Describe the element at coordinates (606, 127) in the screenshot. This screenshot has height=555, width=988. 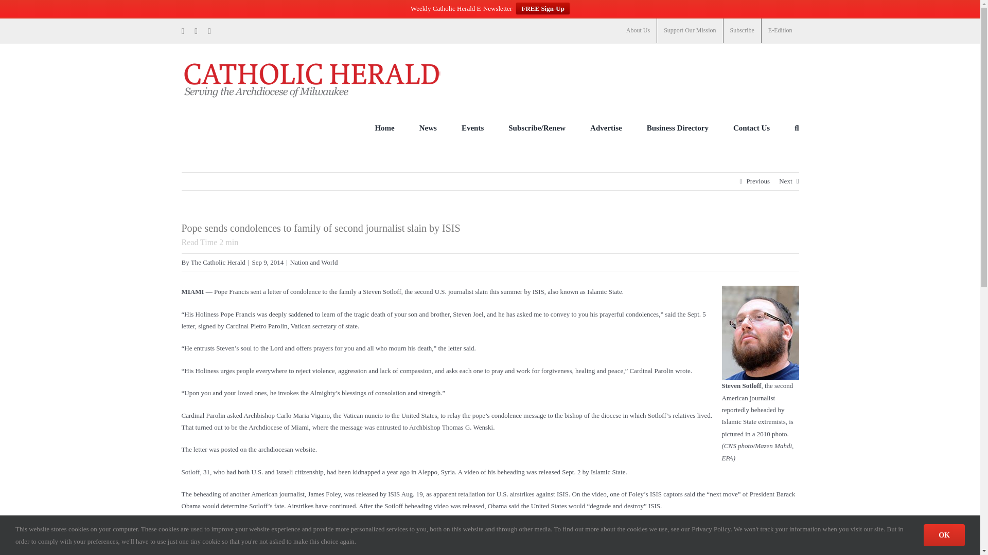
I see `Advertise` at that location.